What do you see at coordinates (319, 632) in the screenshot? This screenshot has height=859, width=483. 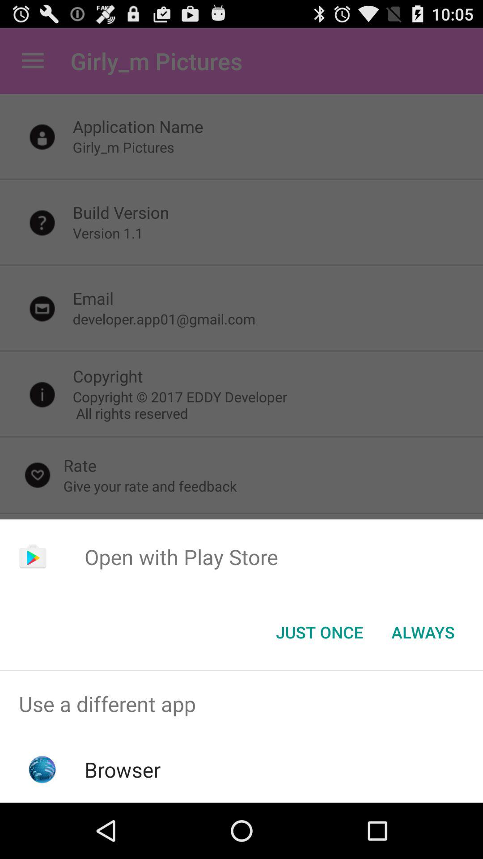 I see `jump to the just once button` at bounding box center [319, 632].